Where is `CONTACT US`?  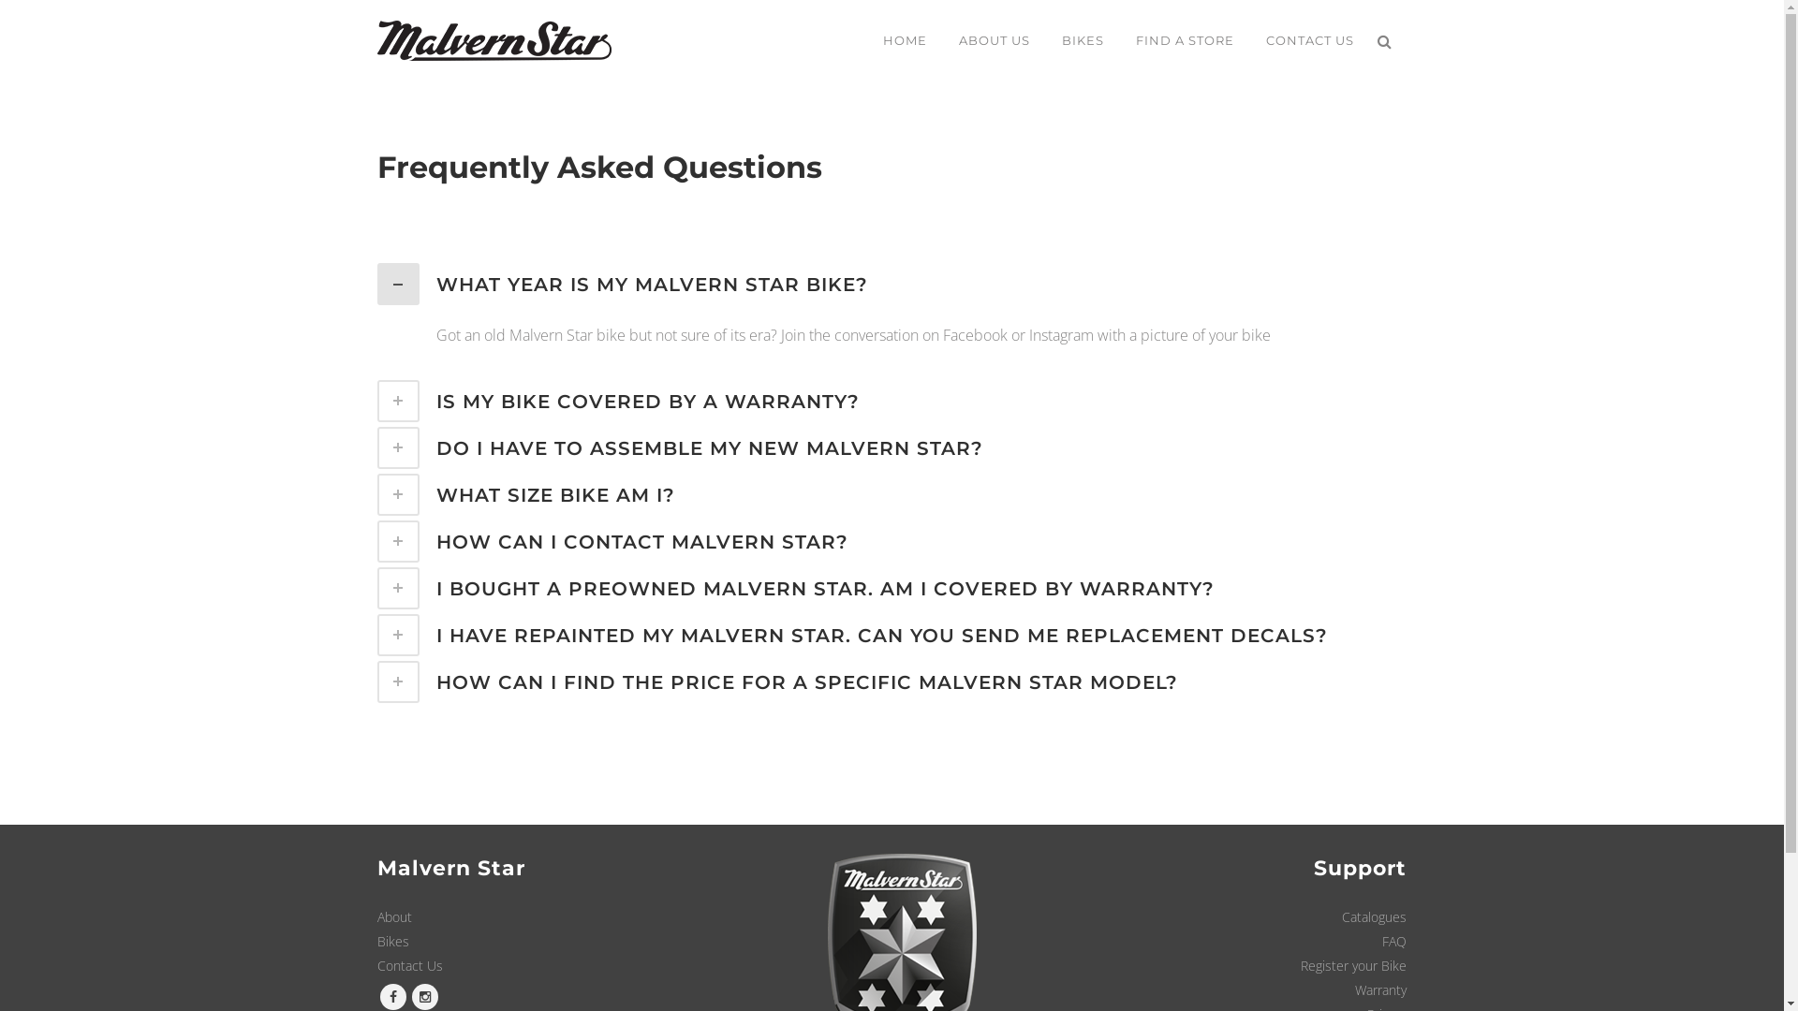
CONTACT US is located at coordinates (1309, 40).